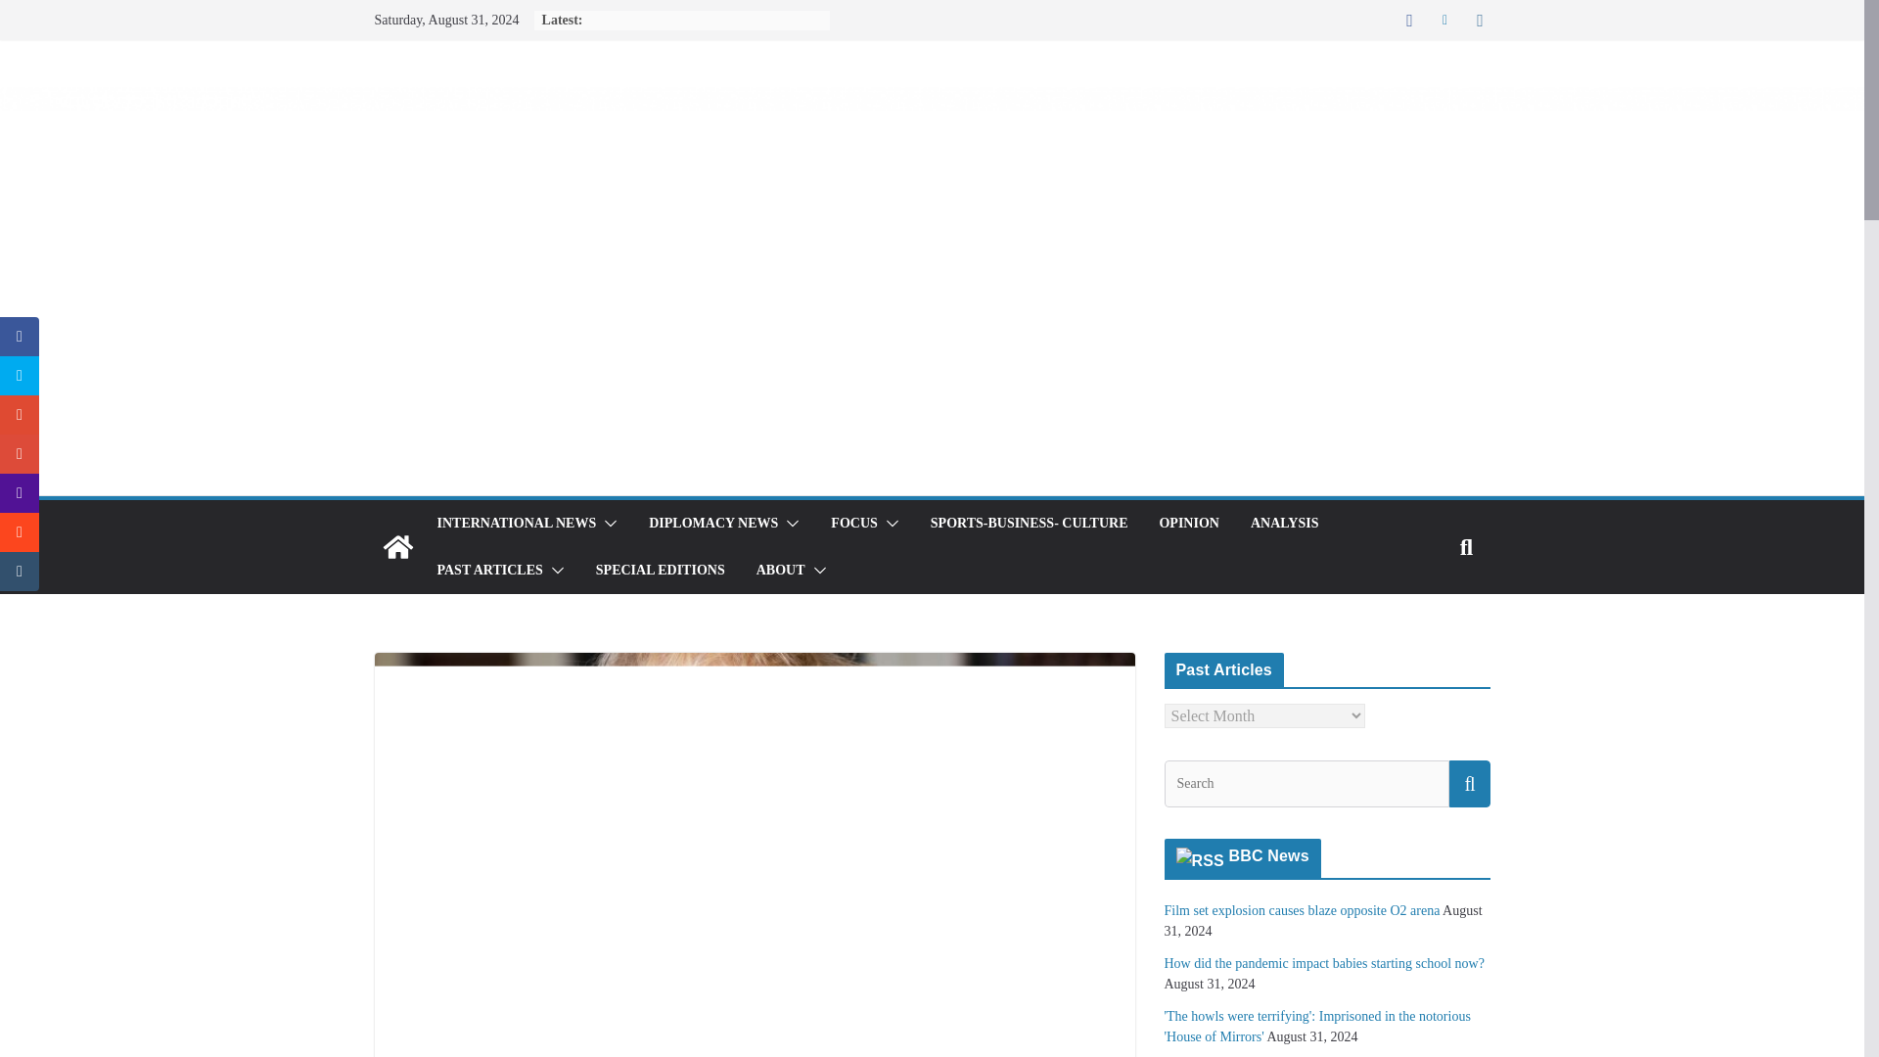  I want to click on INTERNATIONAL NEWS, so click(515, 523).